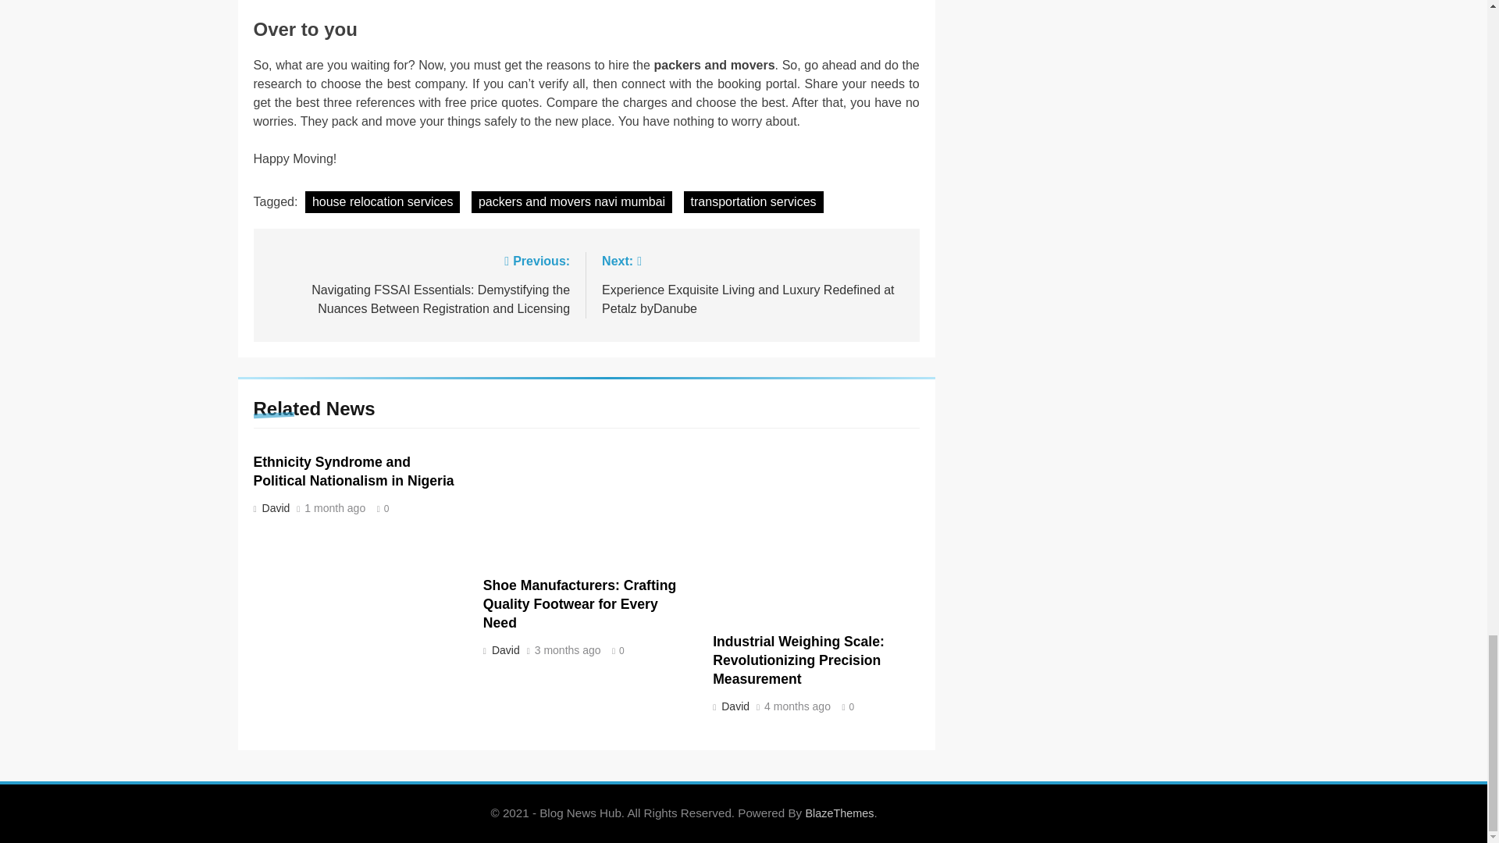 The image size is (1499, 843). What do you see at coordinates (579, 603) in the screenshot?
I see `Shoe Manufacturers: Crafting Quality Footwear for Every Need` at bounding box center [579, 603].